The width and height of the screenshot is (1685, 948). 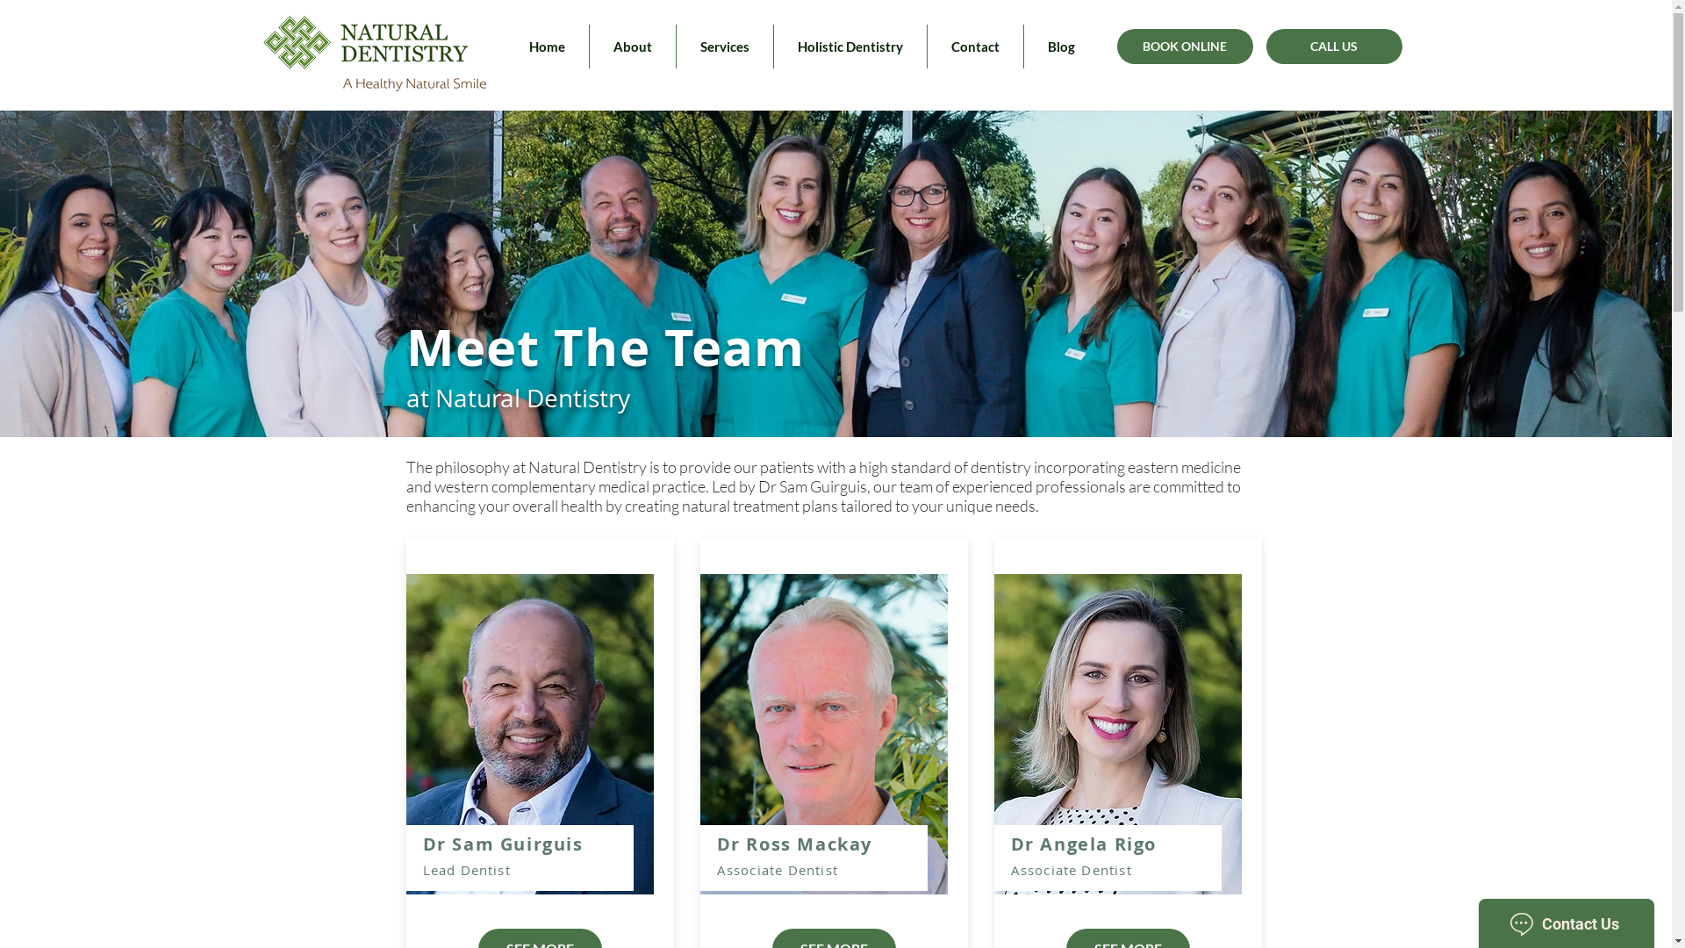 What do you see at coordinates (974, 46) in the screenshot?
I see `Contact` at bounding box center [974, 46].